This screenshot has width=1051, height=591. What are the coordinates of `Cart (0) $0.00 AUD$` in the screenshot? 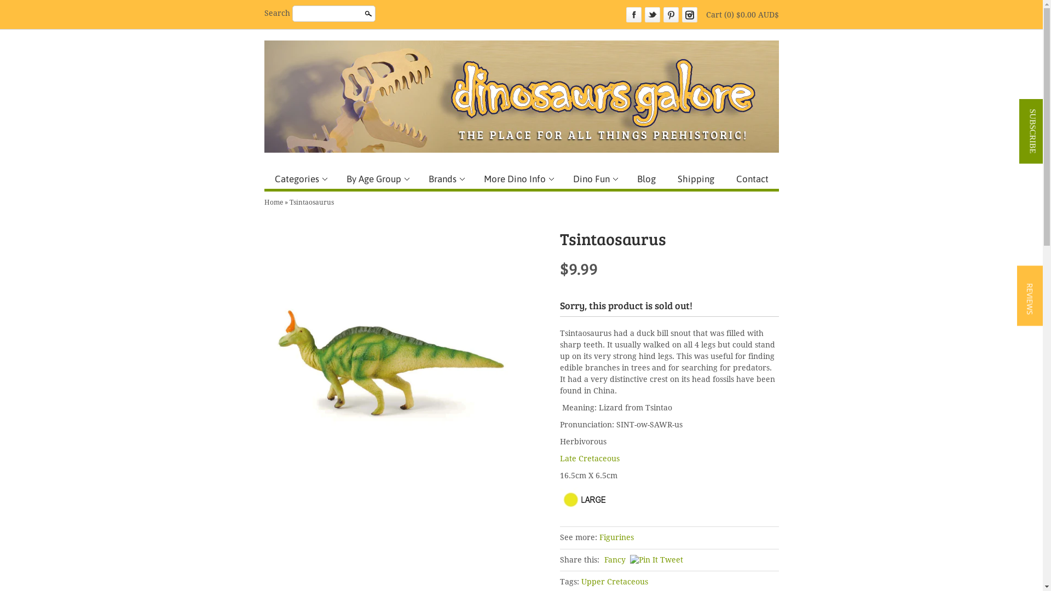 It's located at (742, 15).